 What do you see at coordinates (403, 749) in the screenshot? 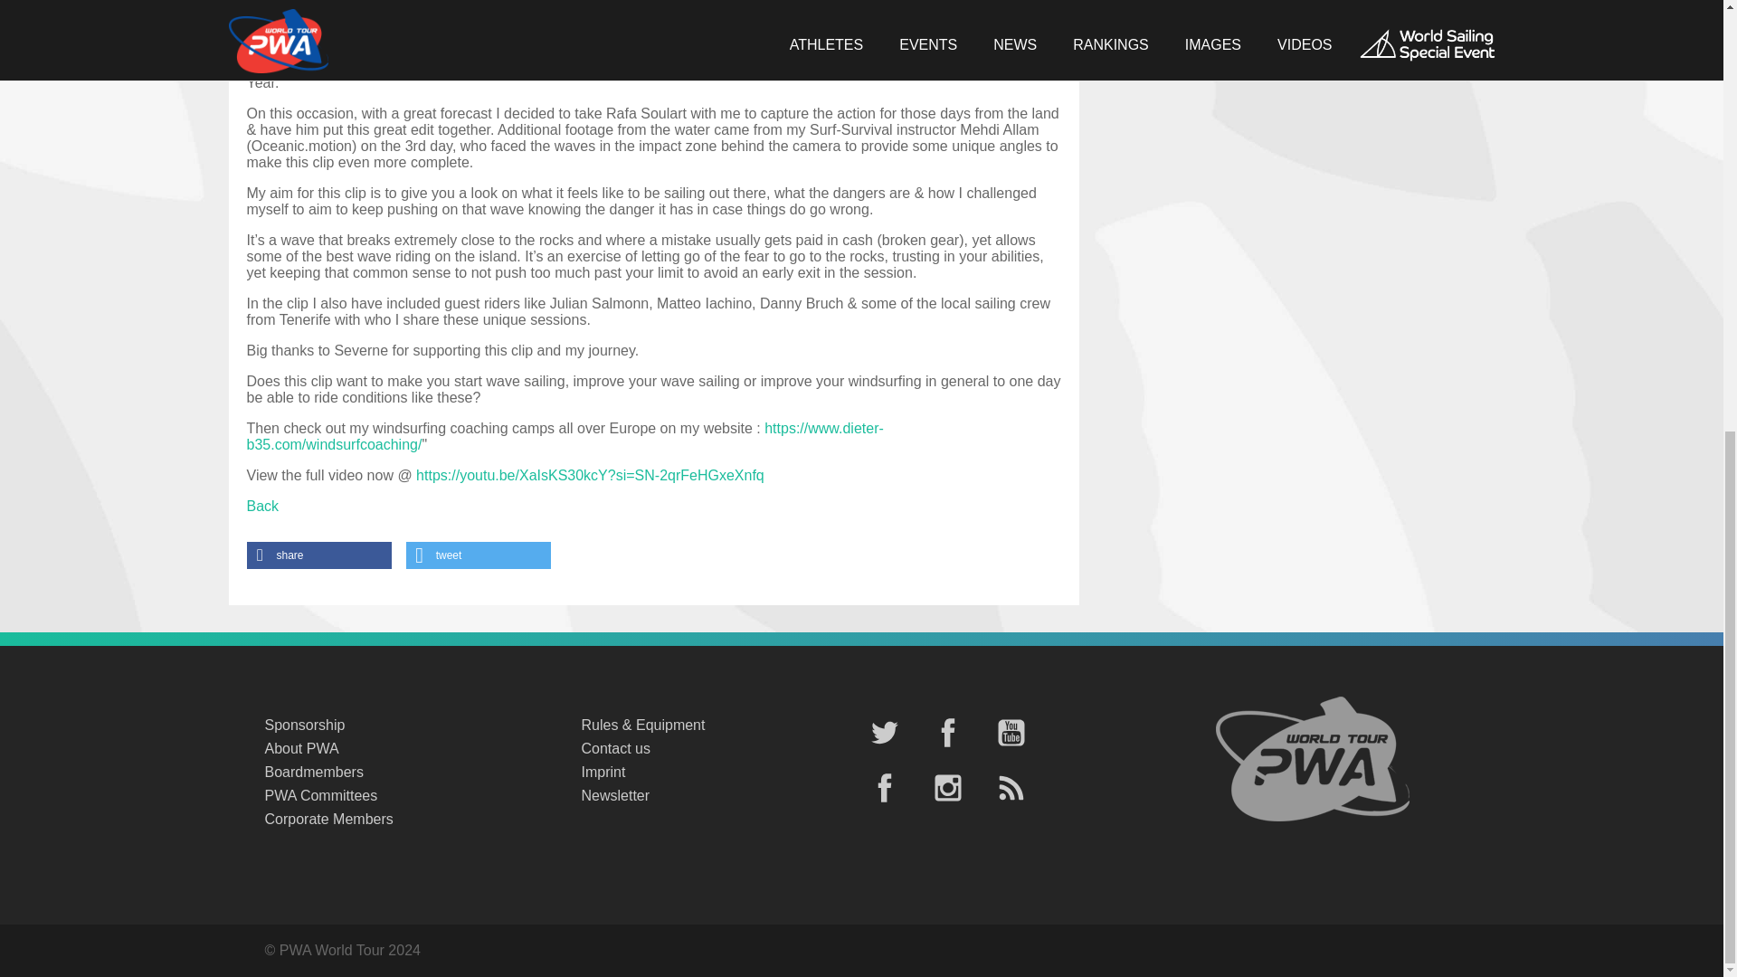
I see `About PWA` at bounding box center [403, 749].